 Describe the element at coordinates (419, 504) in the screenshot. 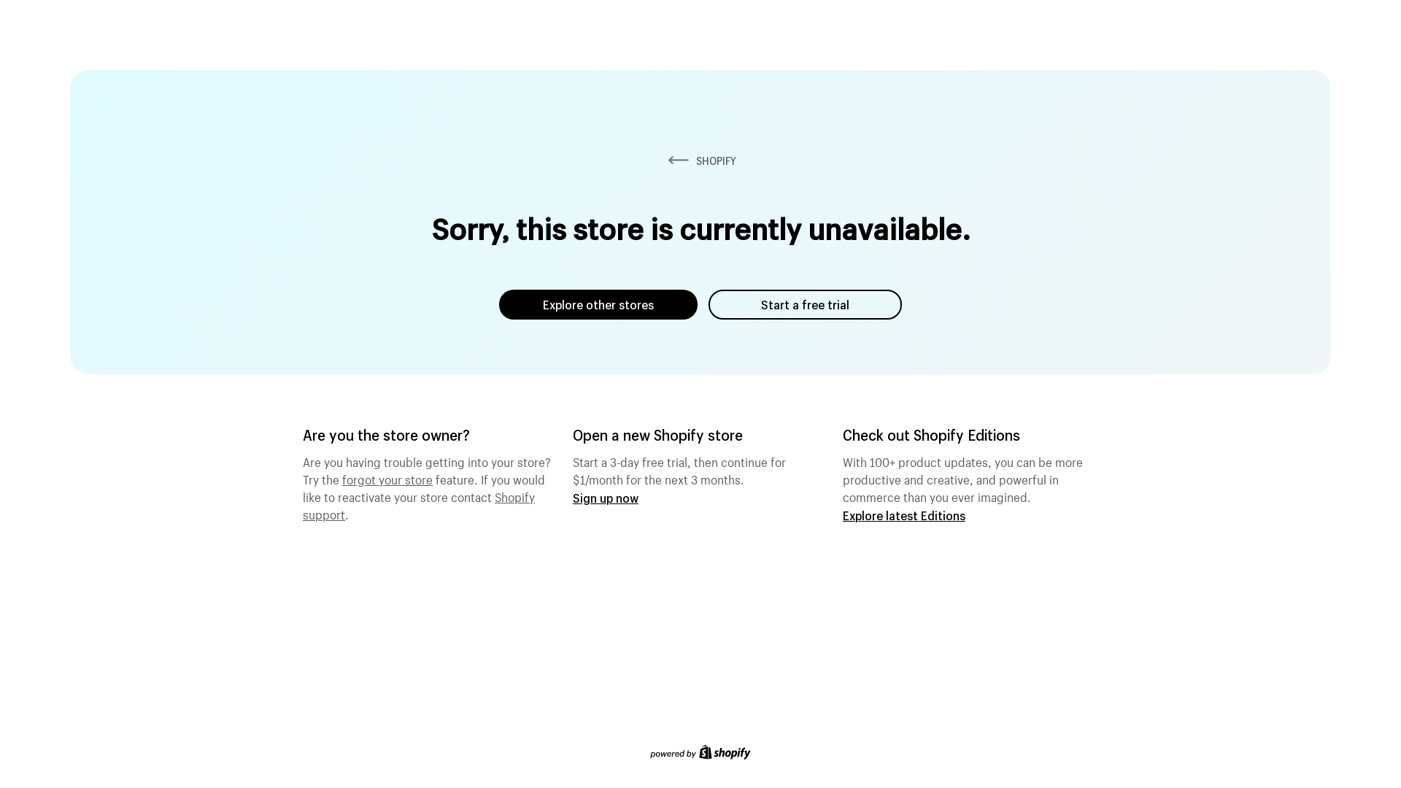

I see `Shopify support` at that location.